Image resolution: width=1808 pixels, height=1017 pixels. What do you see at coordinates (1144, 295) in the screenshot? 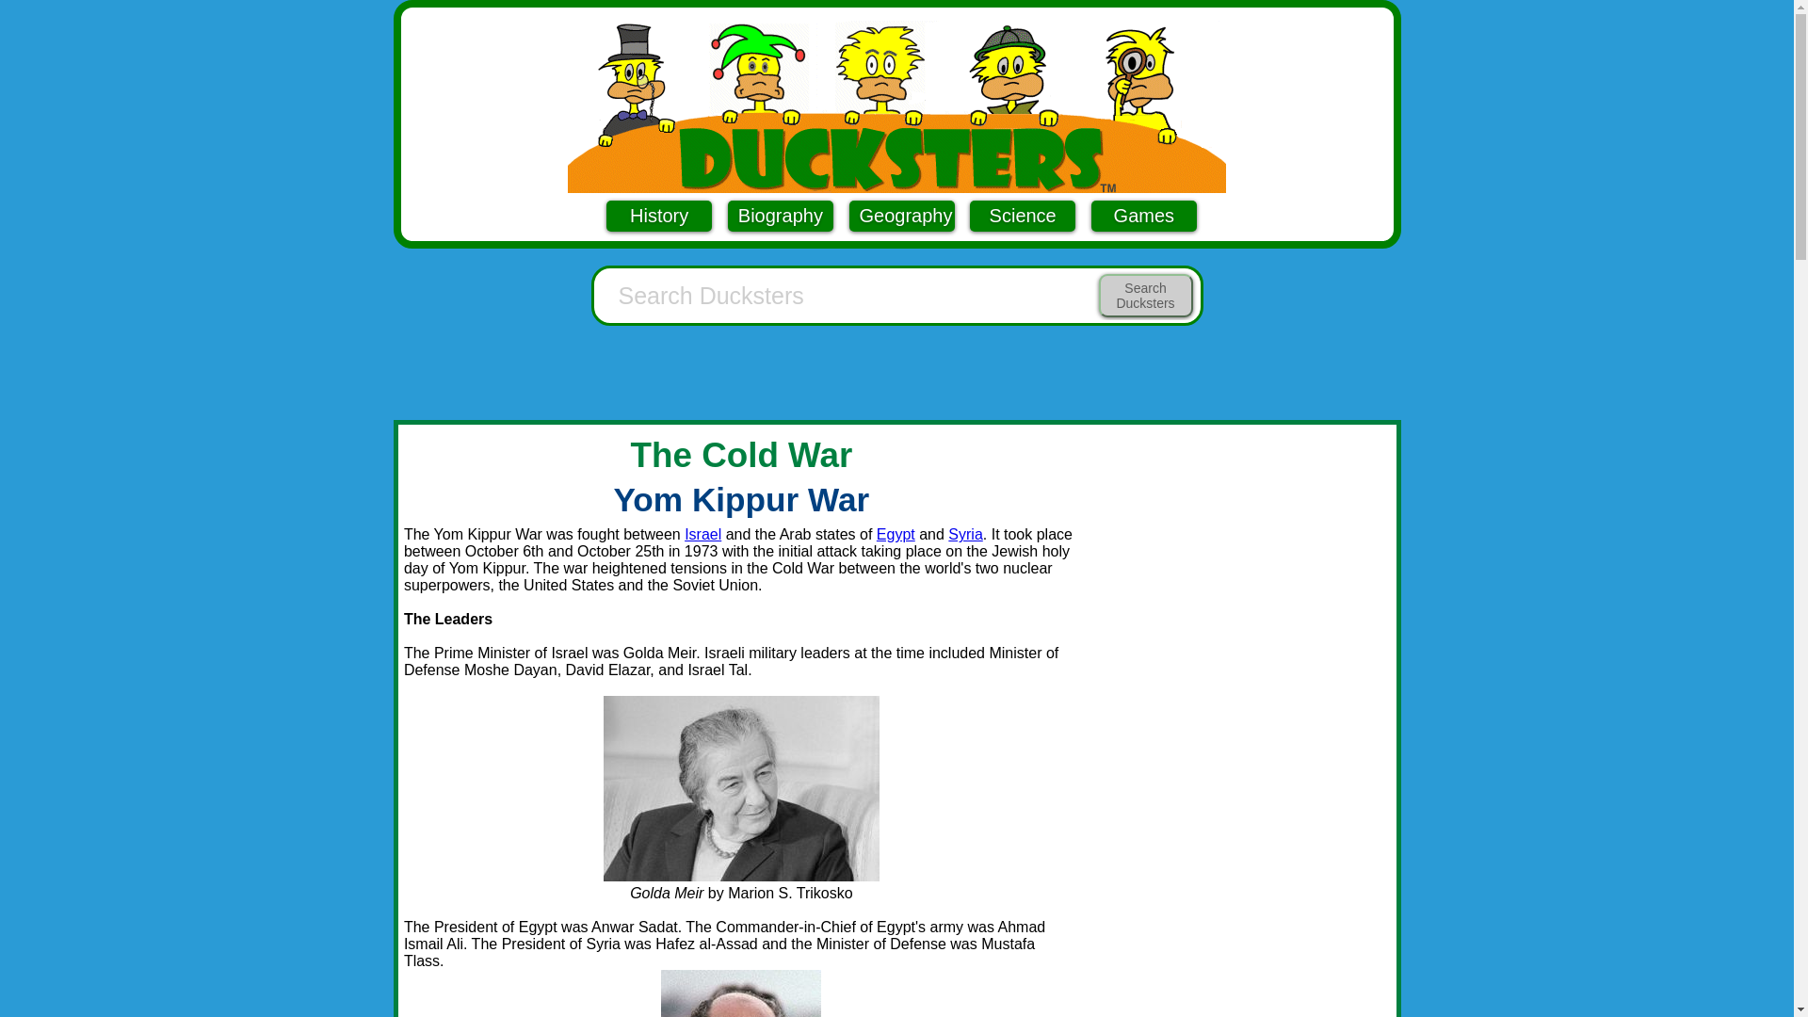
I see `Search Ducksters` at bounding box center [1144, 295].